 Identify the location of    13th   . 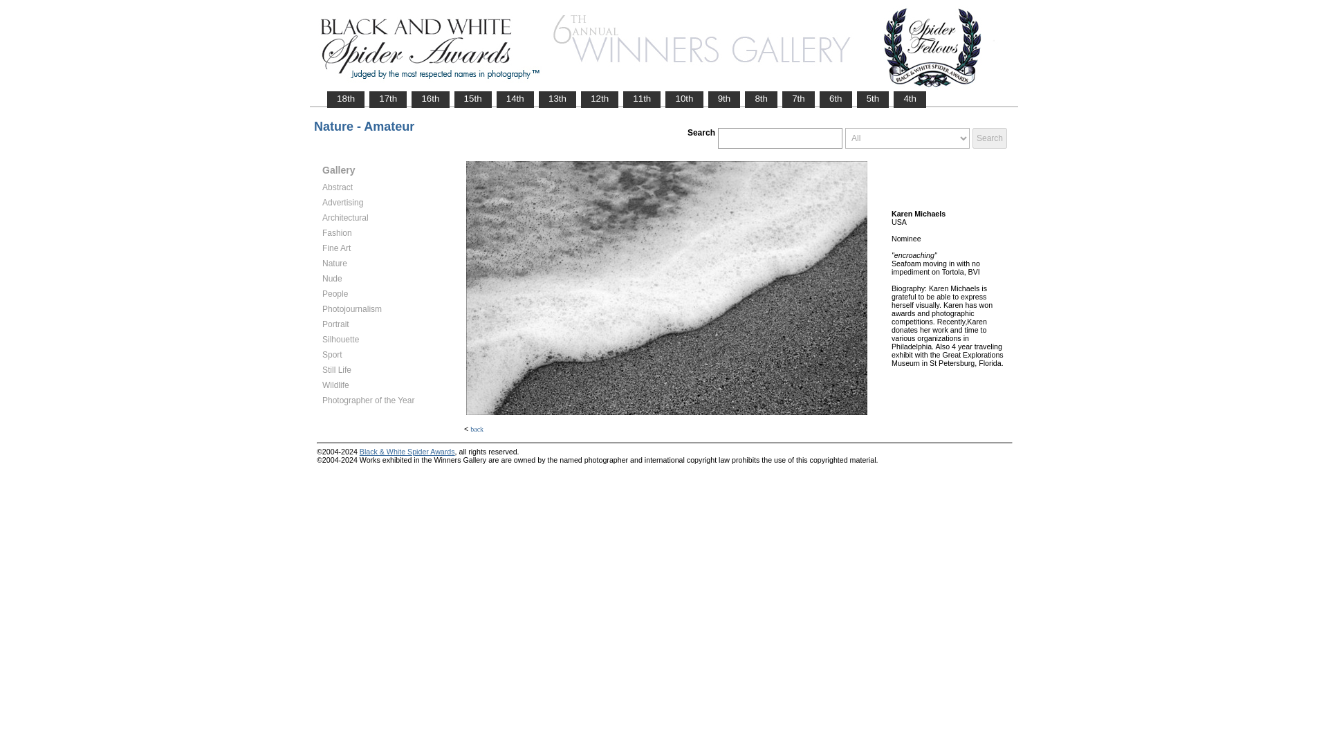
(557, 98).